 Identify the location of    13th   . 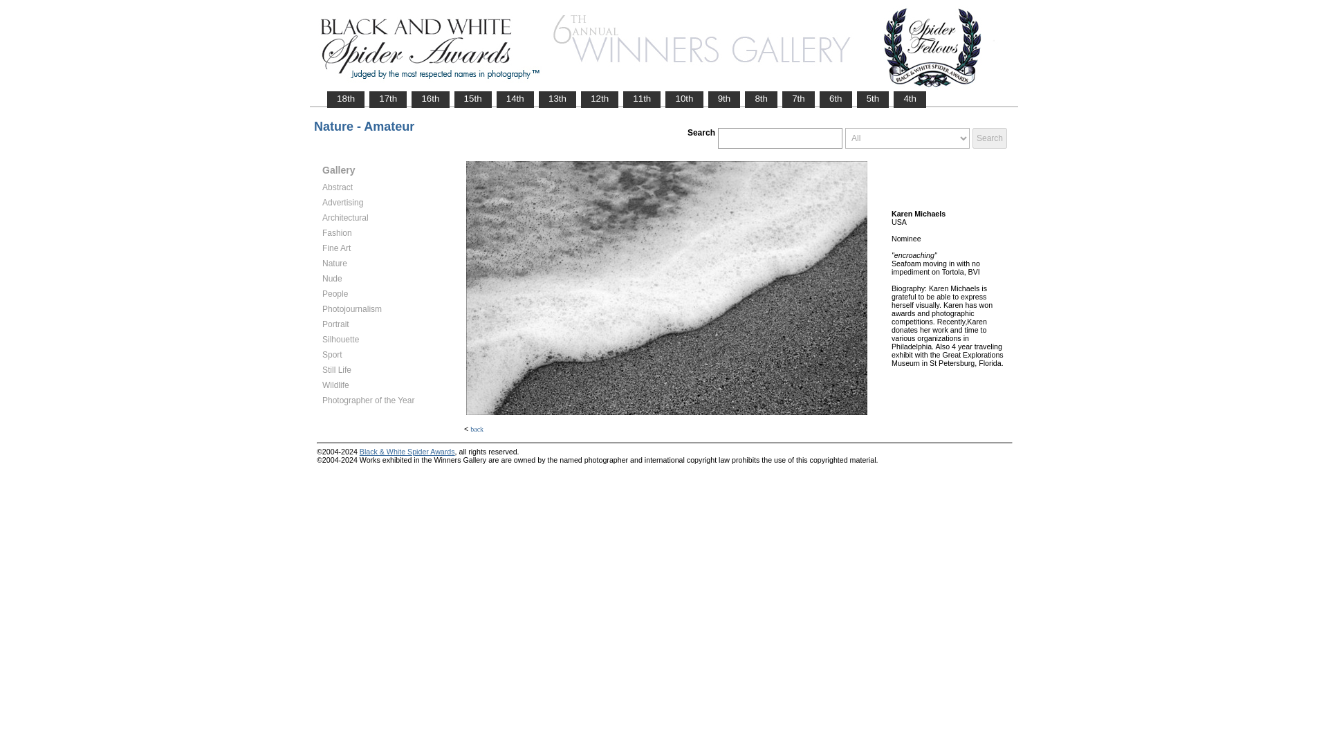
(557, 98).